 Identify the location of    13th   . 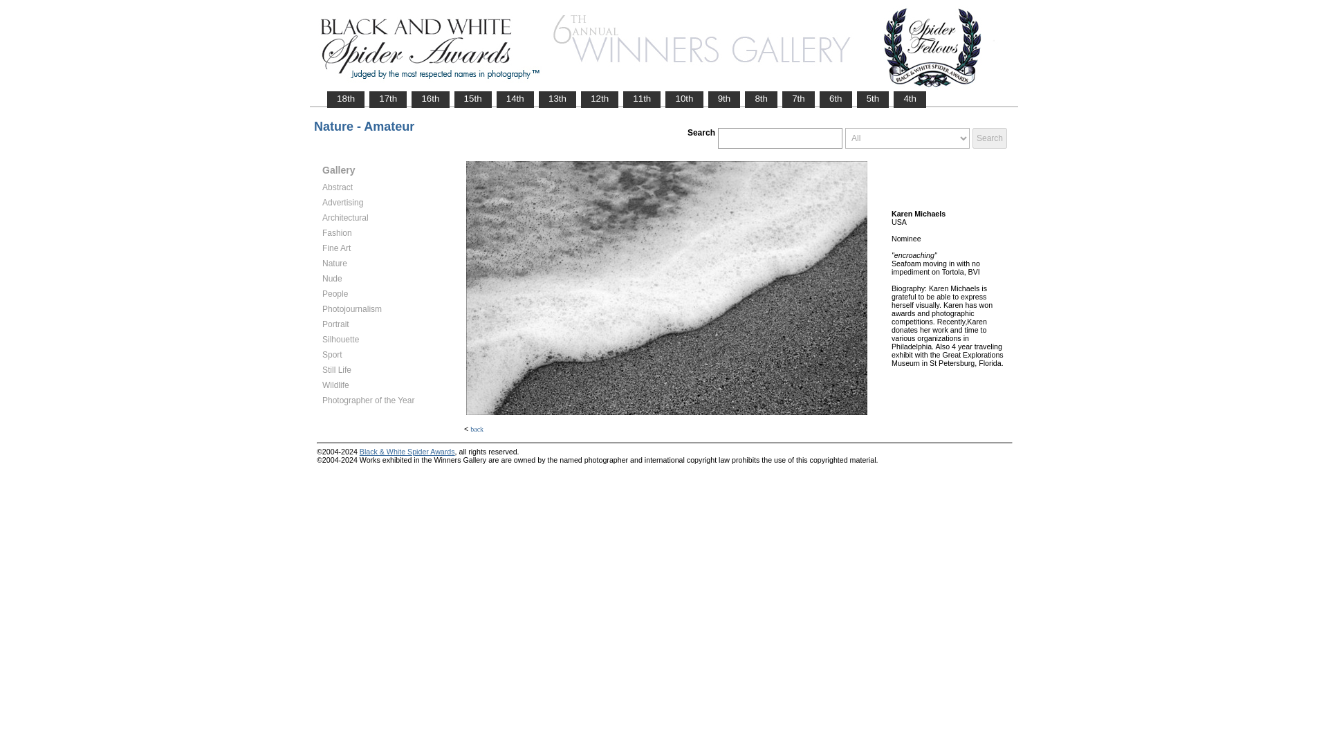
(557, 98).